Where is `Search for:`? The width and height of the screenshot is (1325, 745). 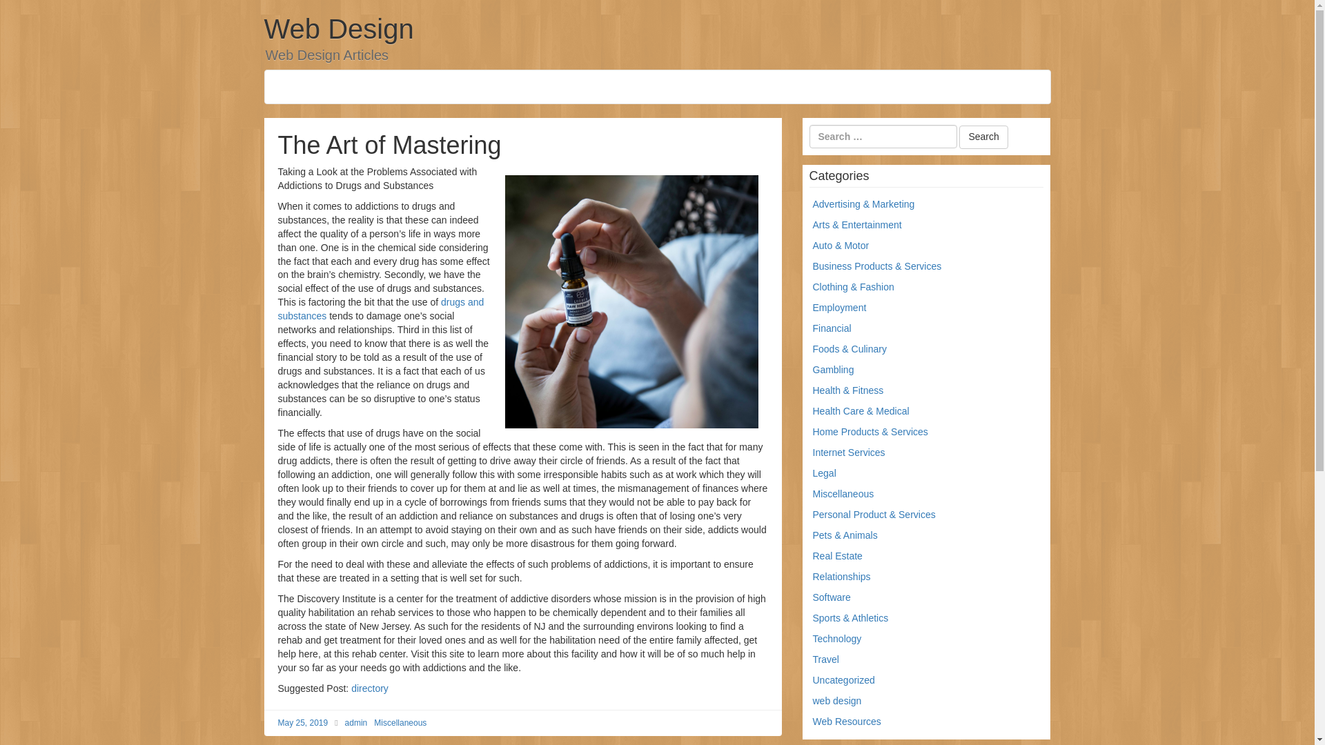 Search for: is located at coordinates (882, 137).